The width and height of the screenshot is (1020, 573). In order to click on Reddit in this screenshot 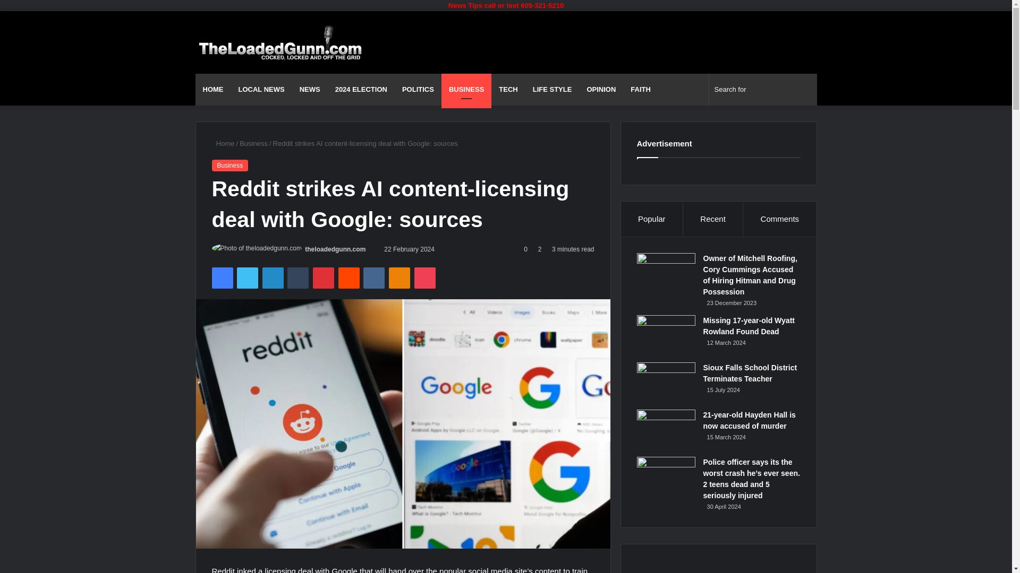, I will do `click(349, 278)`.